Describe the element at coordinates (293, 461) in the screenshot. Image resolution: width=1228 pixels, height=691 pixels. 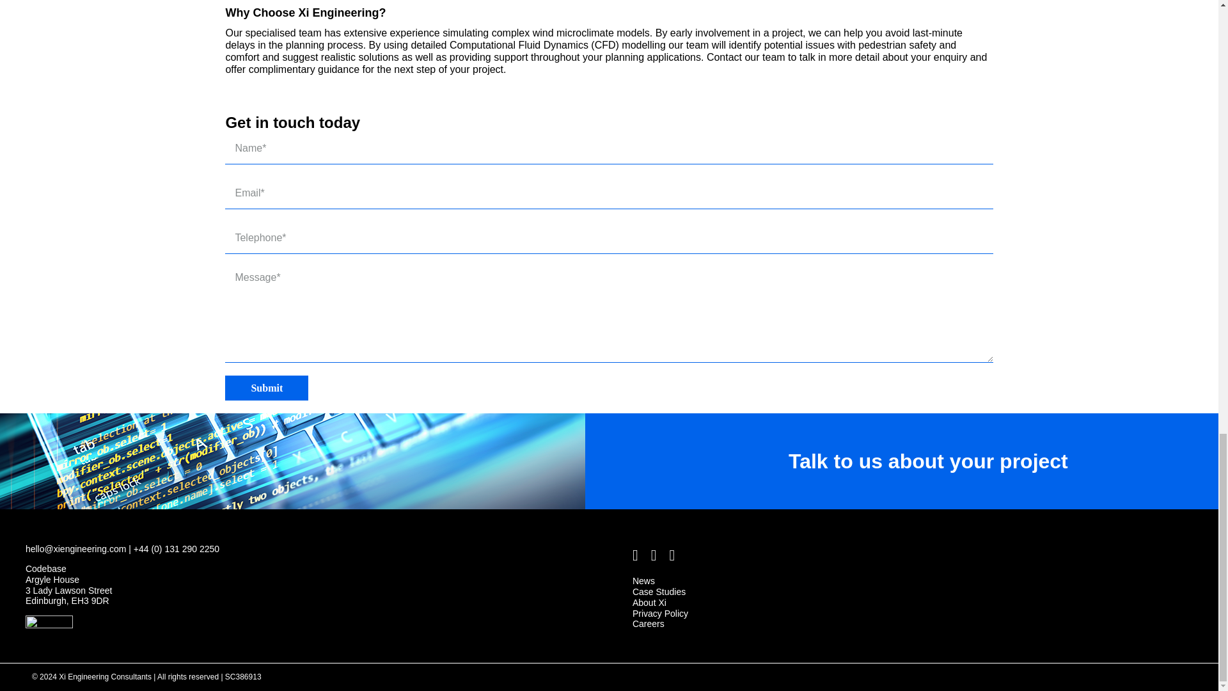
I see `ContactBannerA` at that location.